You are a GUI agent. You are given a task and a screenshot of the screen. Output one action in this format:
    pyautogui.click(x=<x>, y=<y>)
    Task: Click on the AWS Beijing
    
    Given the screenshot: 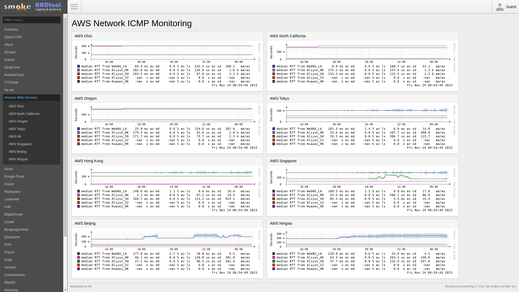 What is the action you would take?
    pyautogui.click(x=32, y=152)
    